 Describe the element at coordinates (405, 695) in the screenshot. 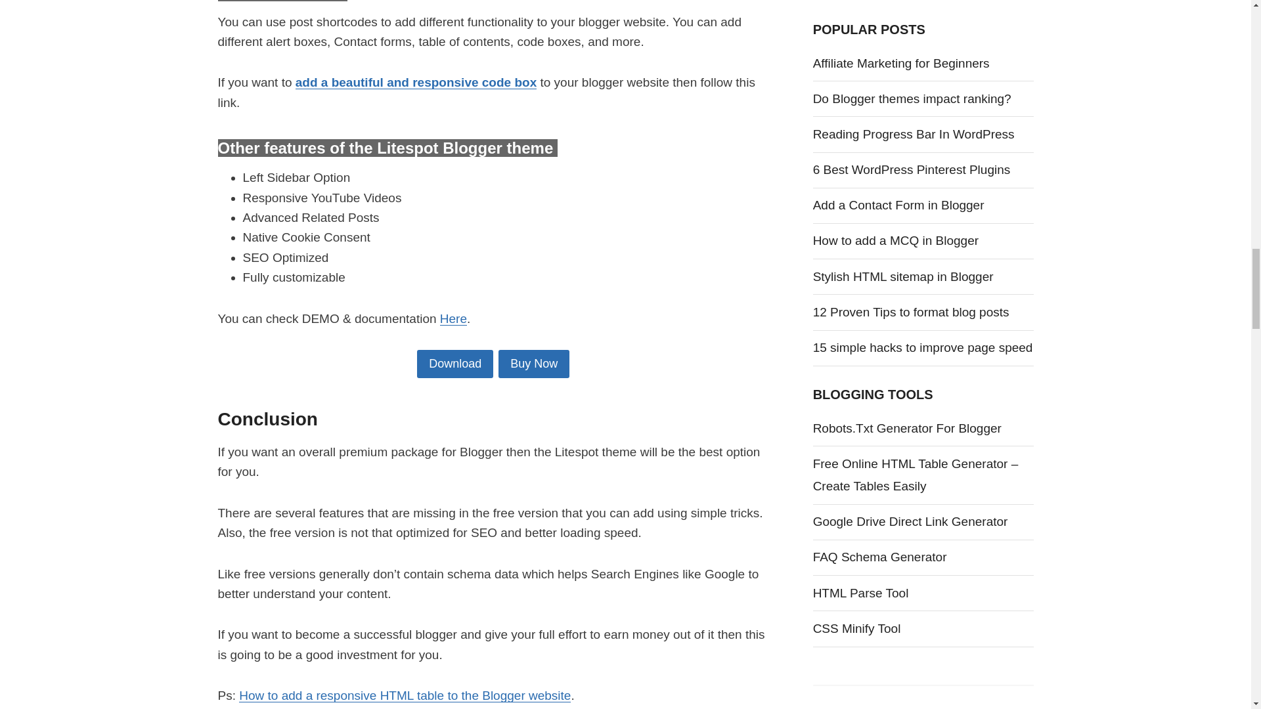

I see `How to add a responsive HTML table to the Blogger website` at that location.